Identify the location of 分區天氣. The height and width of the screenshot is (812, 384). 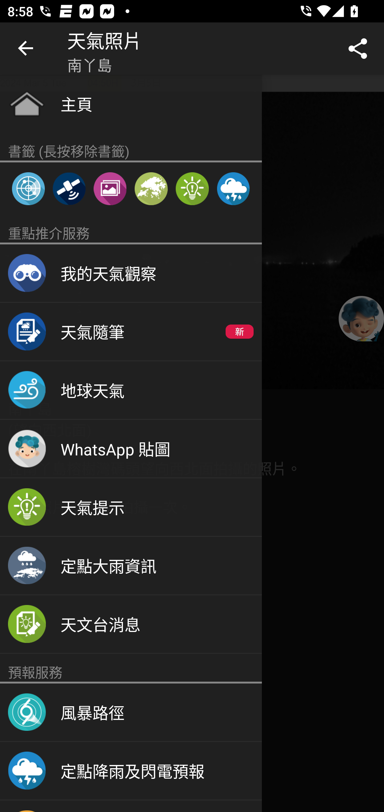
(151, 189).